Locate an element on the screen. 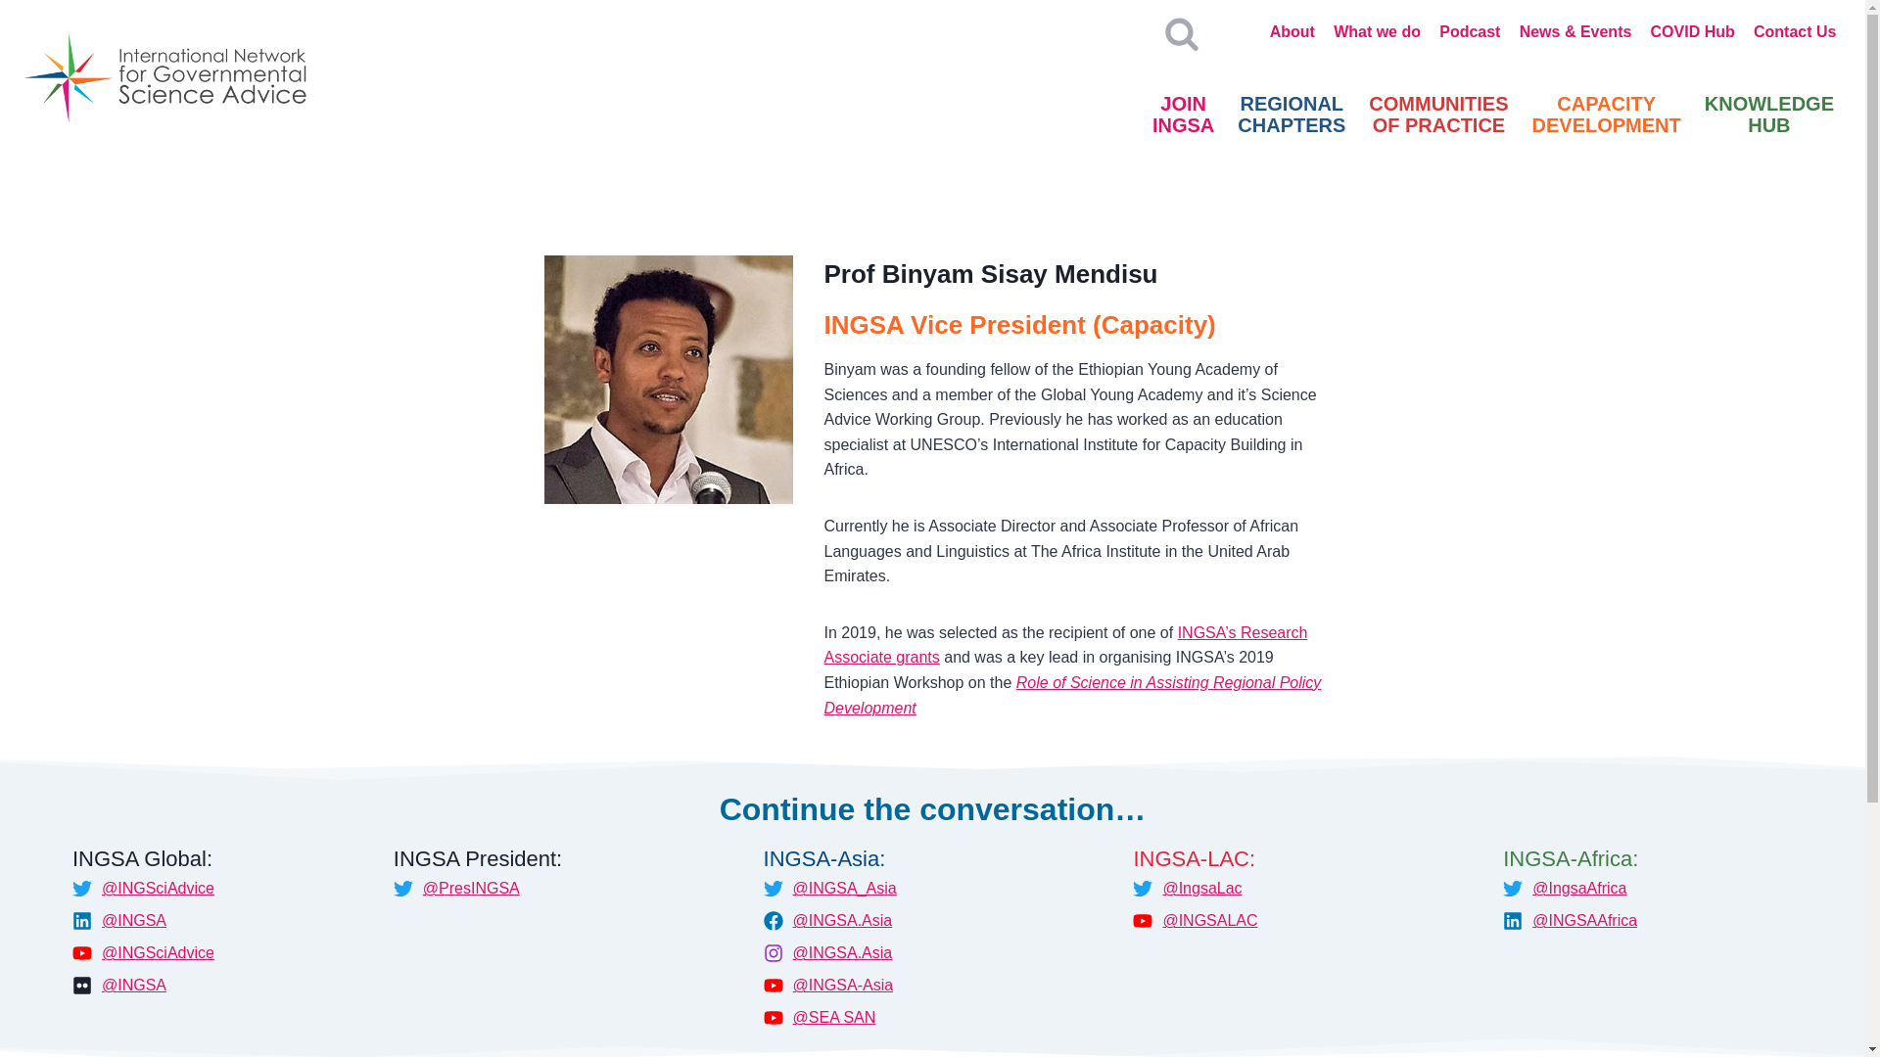  About is located at coordinates (1073, 695).